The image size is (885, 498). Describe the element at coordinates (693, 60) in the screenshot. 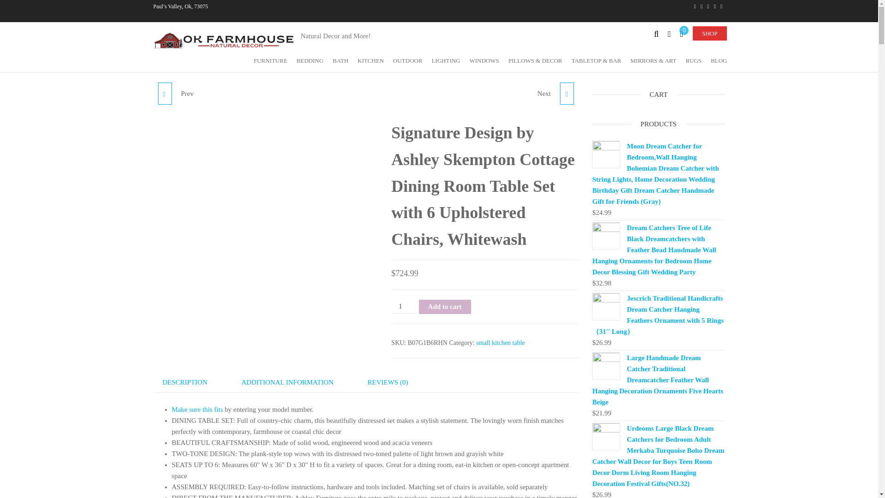

I see `RUGS` at that location.